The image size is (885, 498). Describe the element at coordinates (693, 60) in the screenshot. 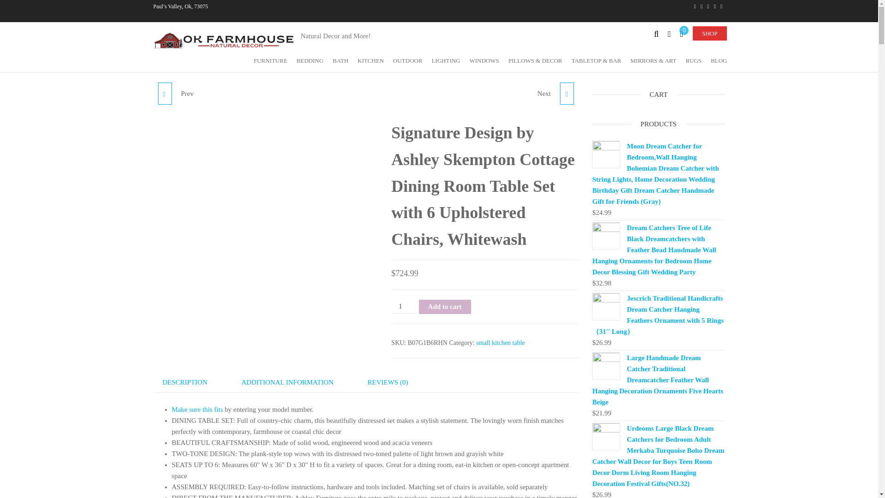

I see `RUGS` at that location.